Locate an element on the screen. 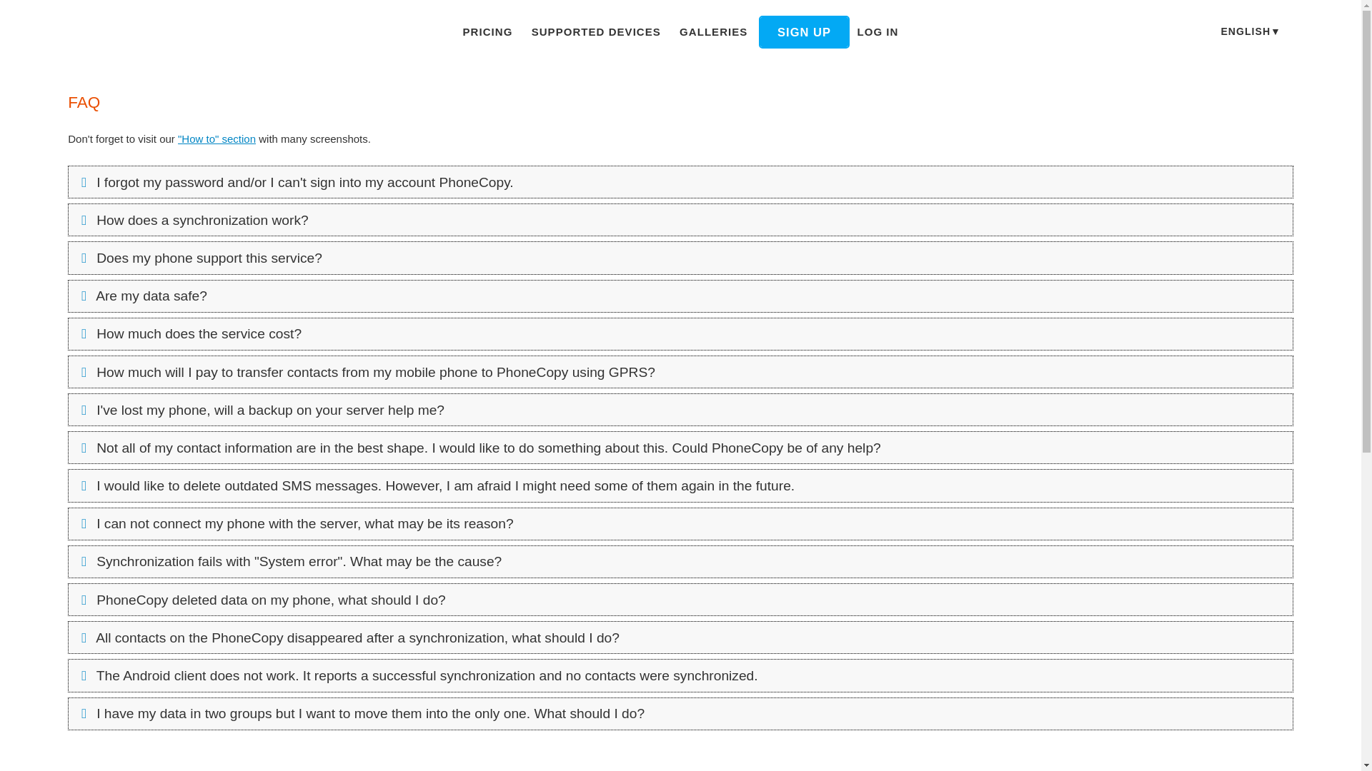 The width and height of the screenshot is (1372, 771). SUPPORTED DEVICES is located at coordinates (596, 32).